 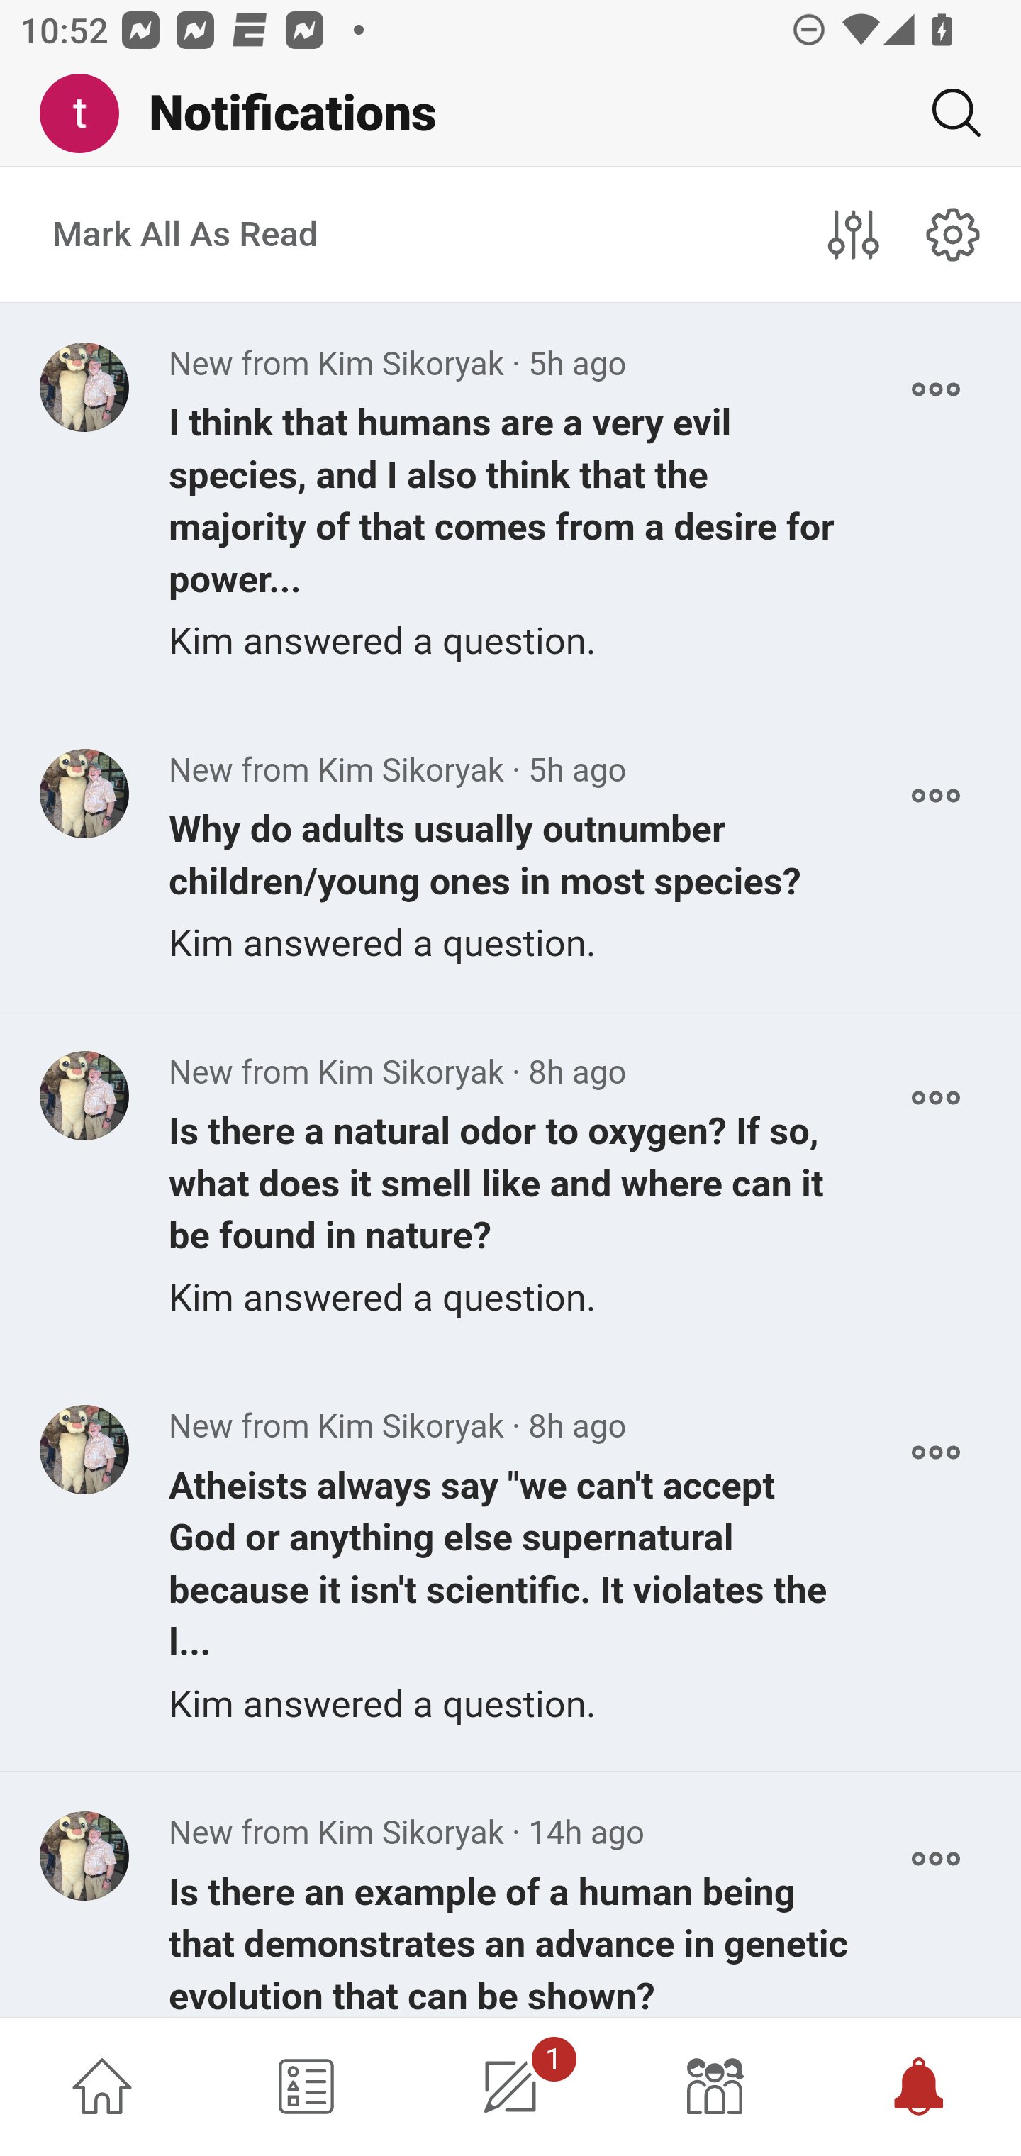 I want to click on More, so click(x=936, y=796).